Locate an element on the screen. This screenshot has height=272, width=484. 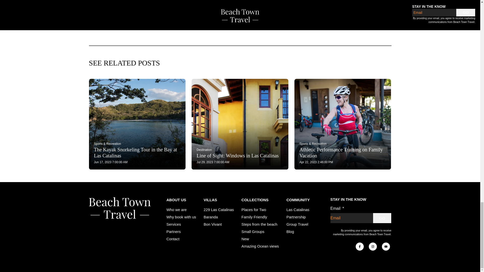
Small Groups is located at coordinates (253, 231).